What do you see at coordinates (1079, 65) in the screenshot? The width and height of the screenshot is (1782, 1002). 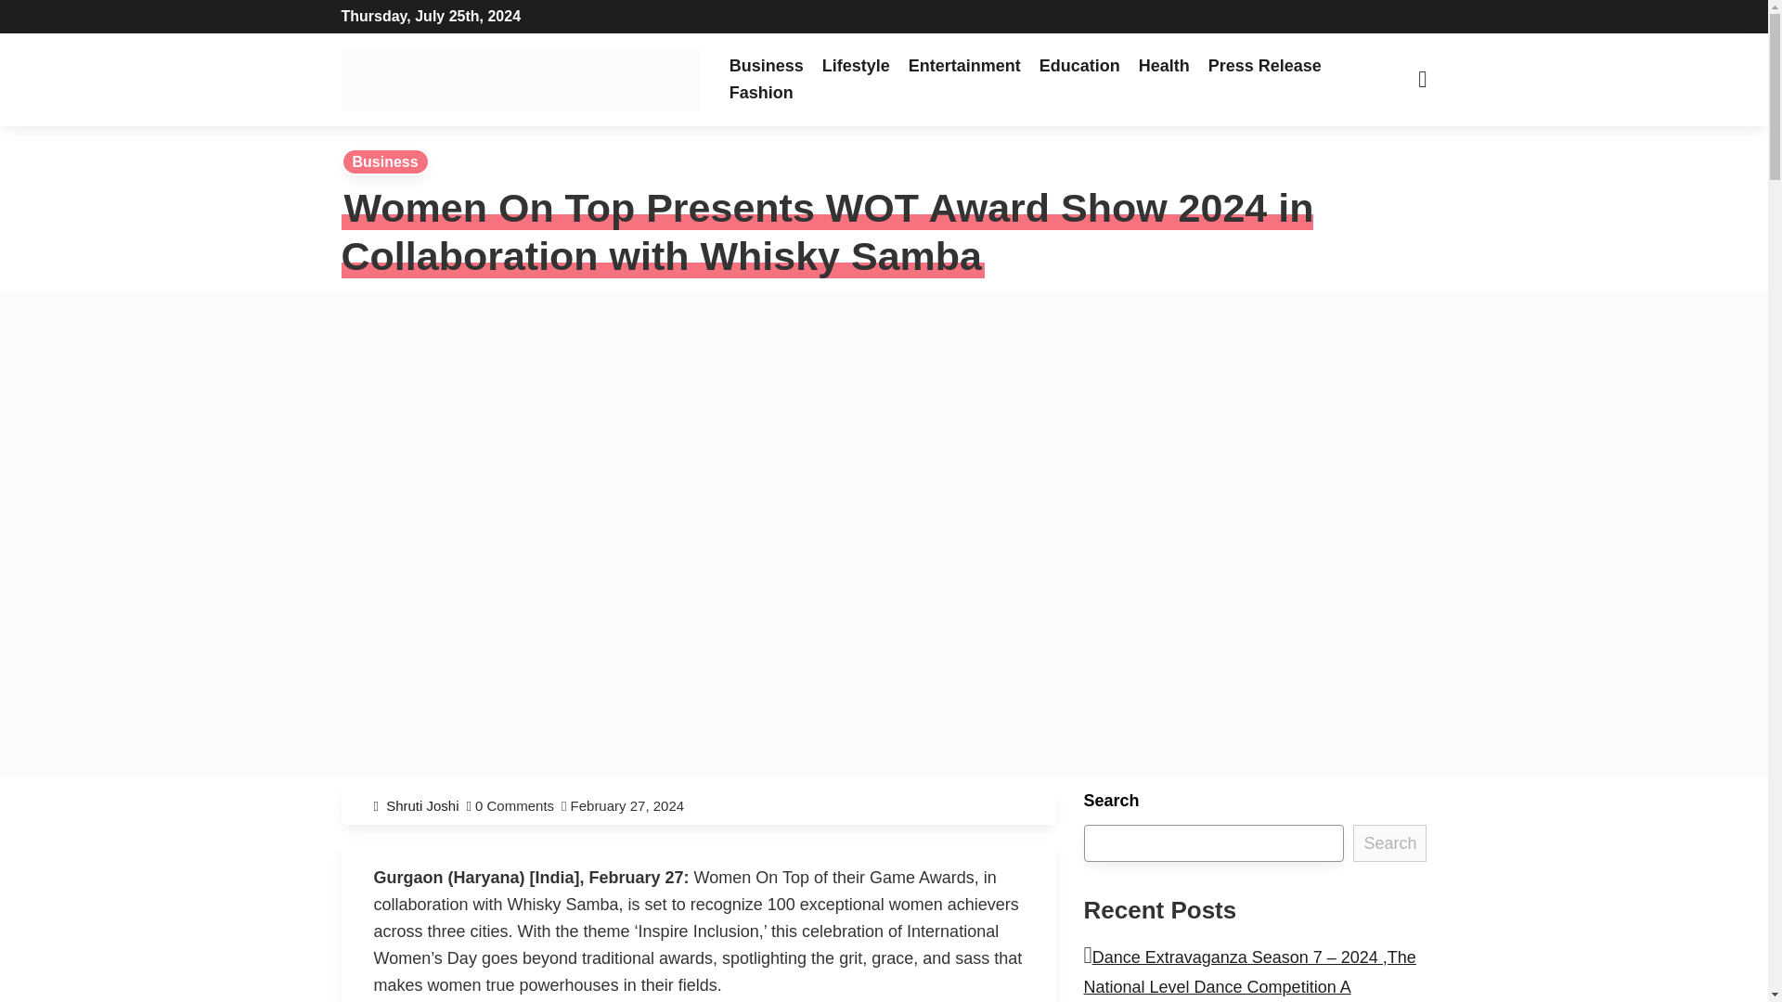 I see `Education` at bounding box center [1079, 65].